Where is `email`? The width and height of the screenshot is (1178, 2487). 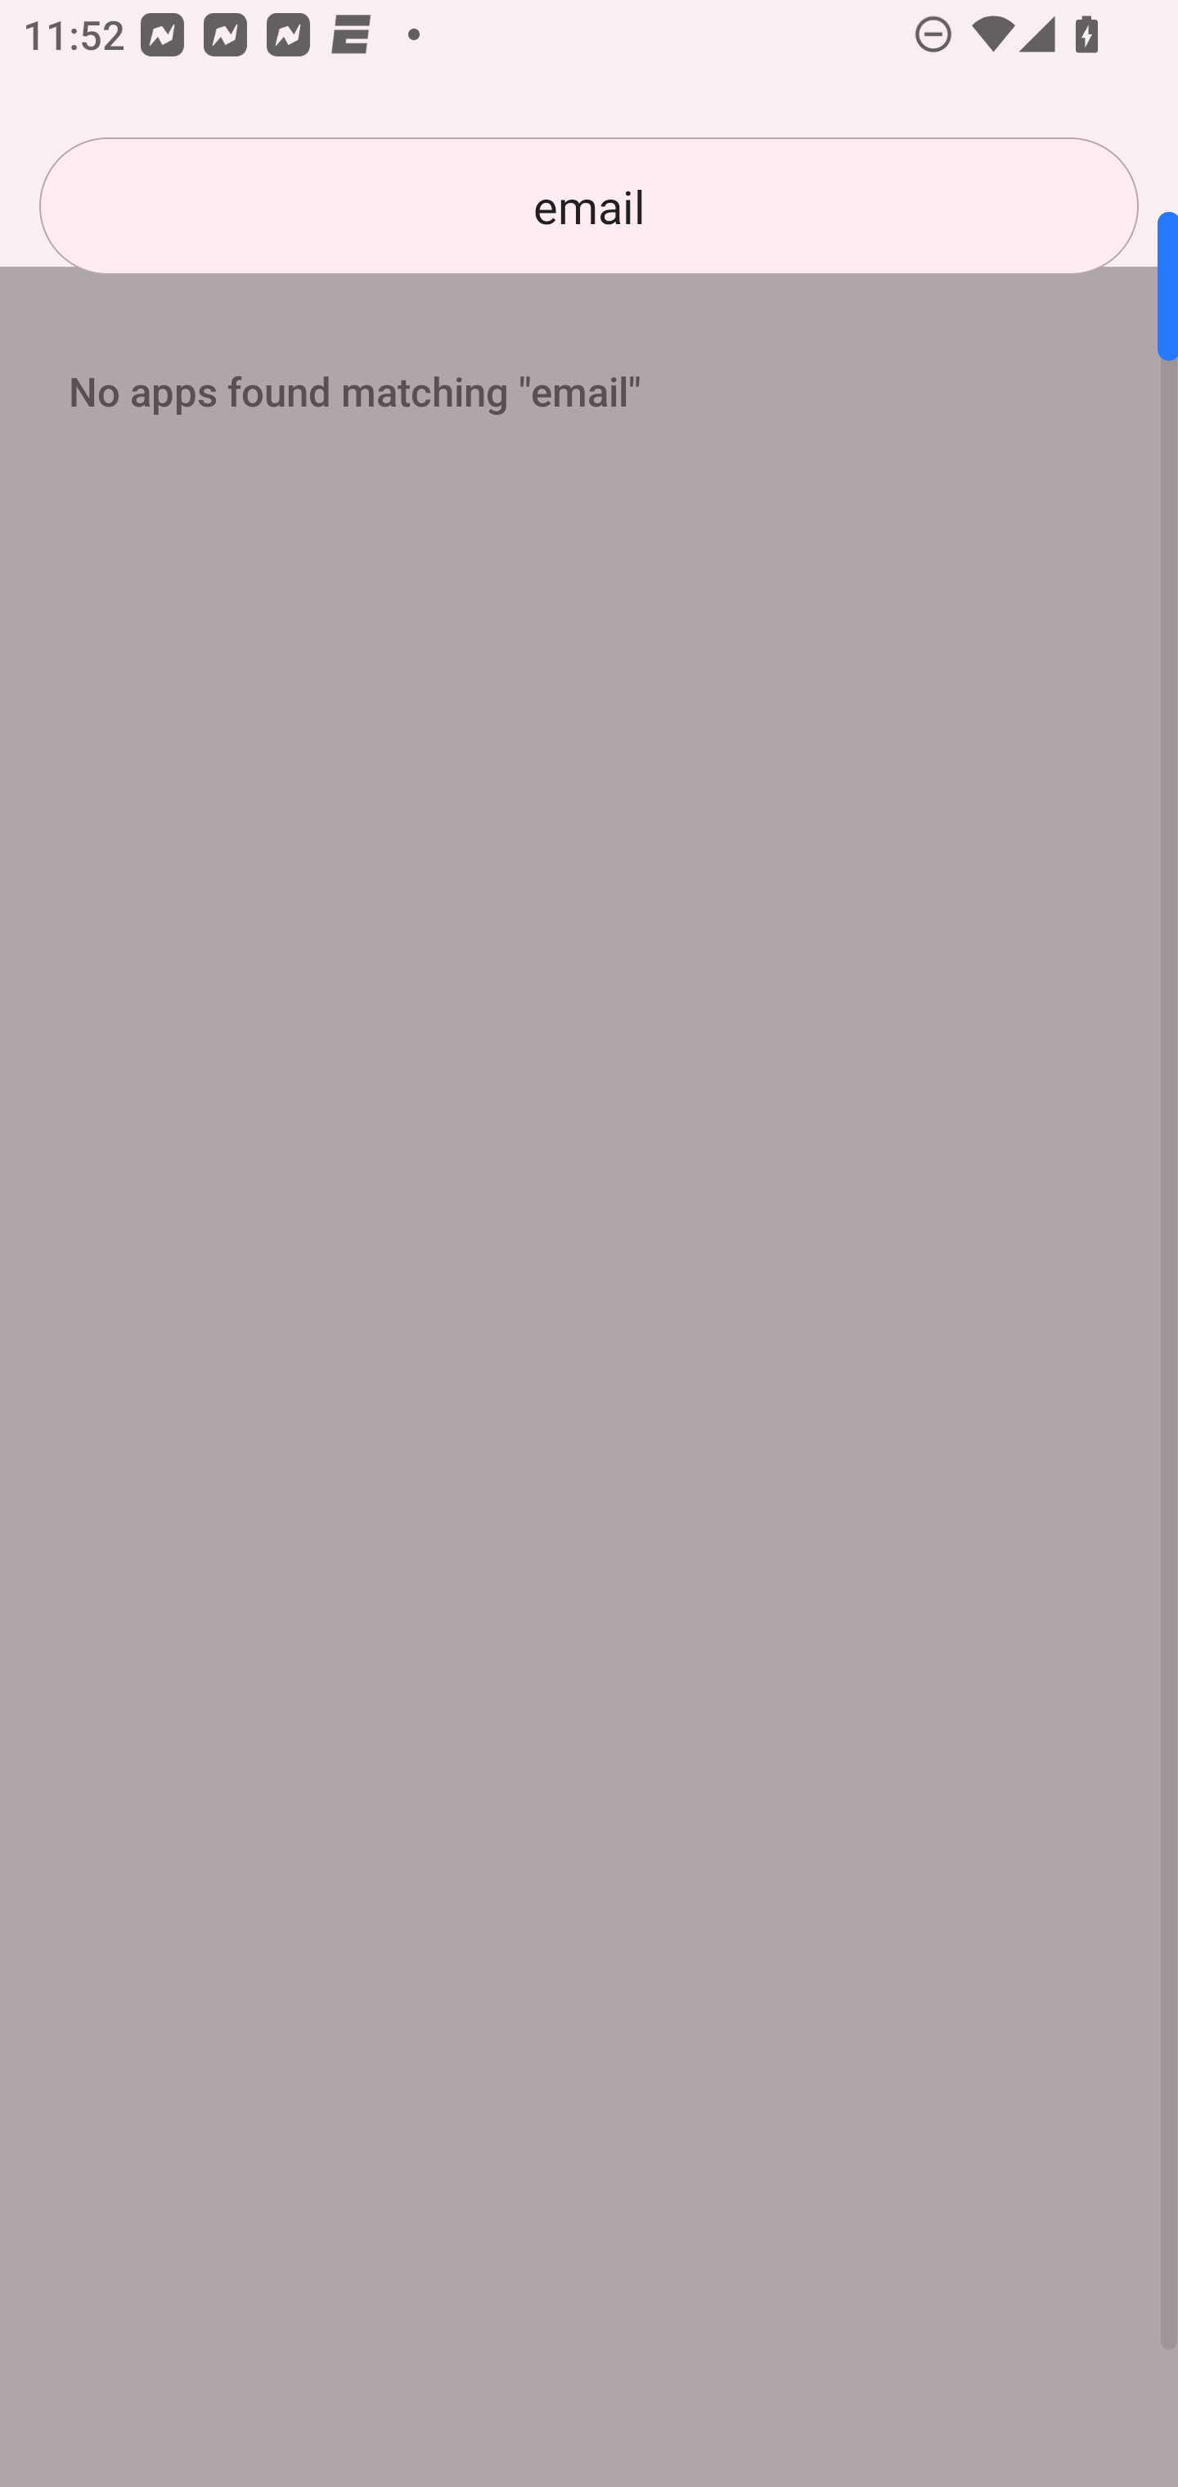 email is located at coordinates (589, 206).